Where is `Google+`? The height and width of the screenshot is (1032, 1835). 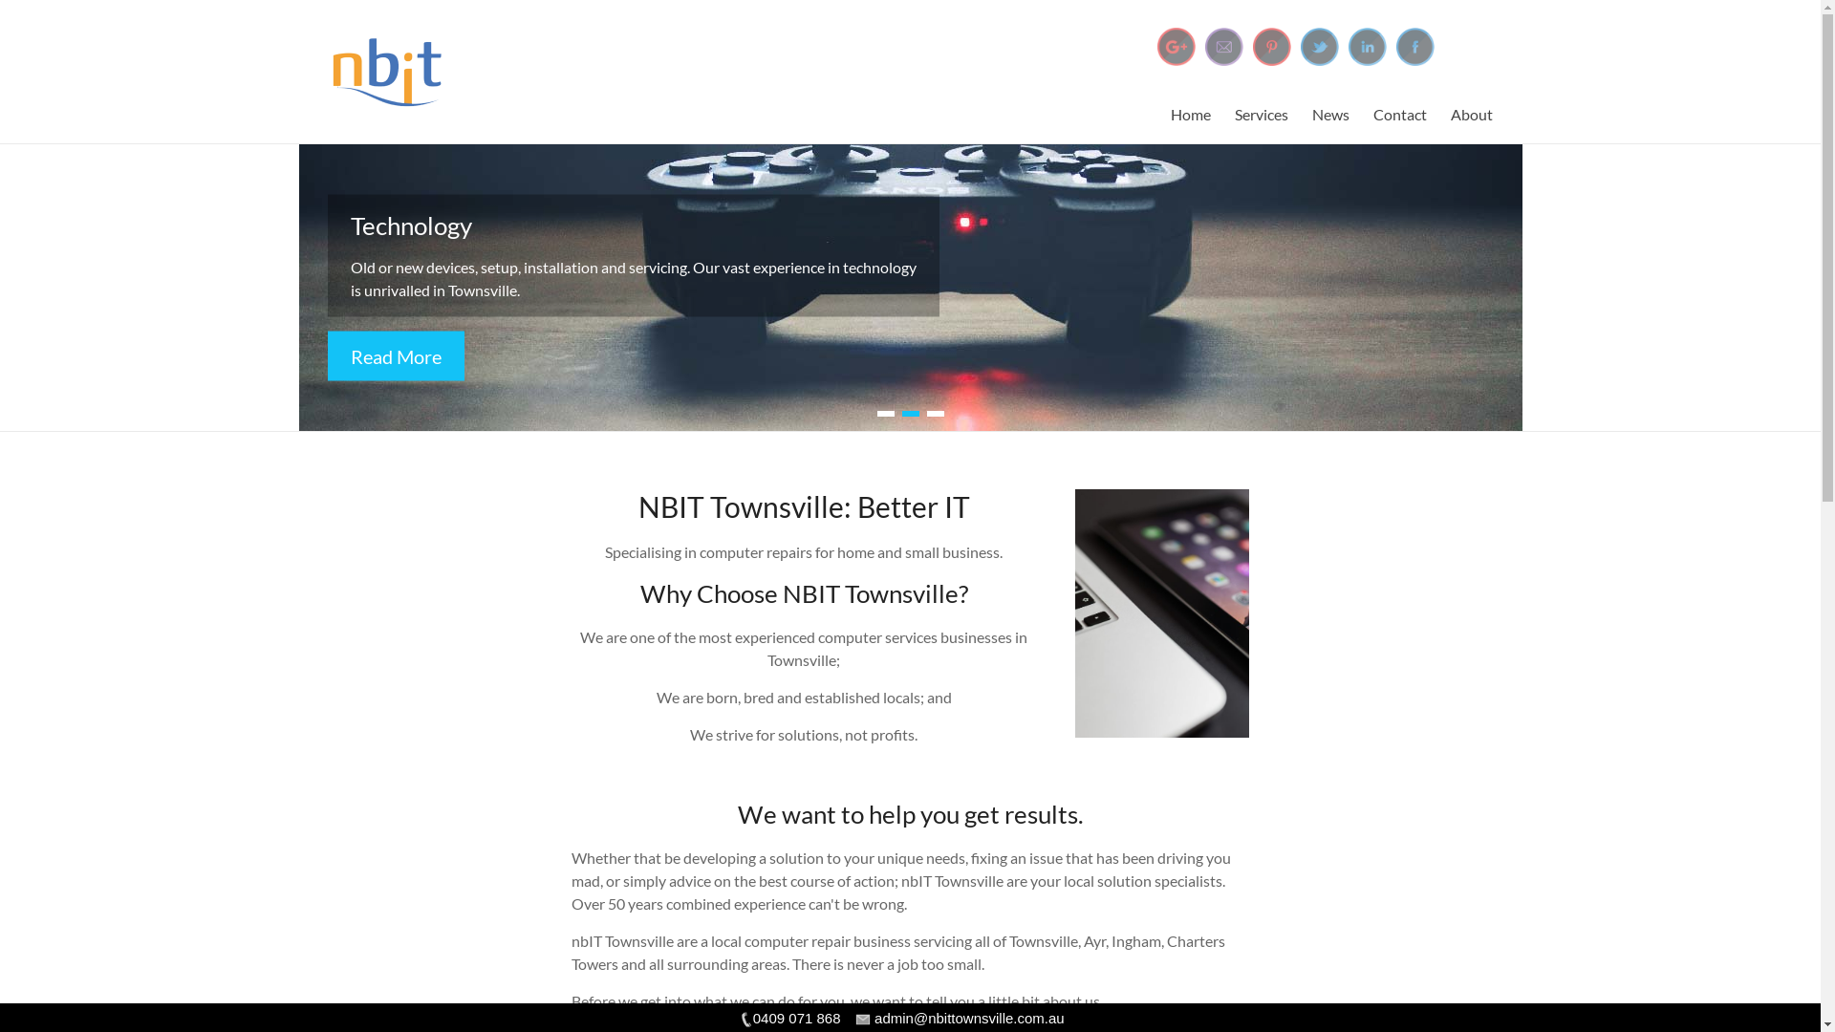
Google+ is located at coordinates (1176, 47).